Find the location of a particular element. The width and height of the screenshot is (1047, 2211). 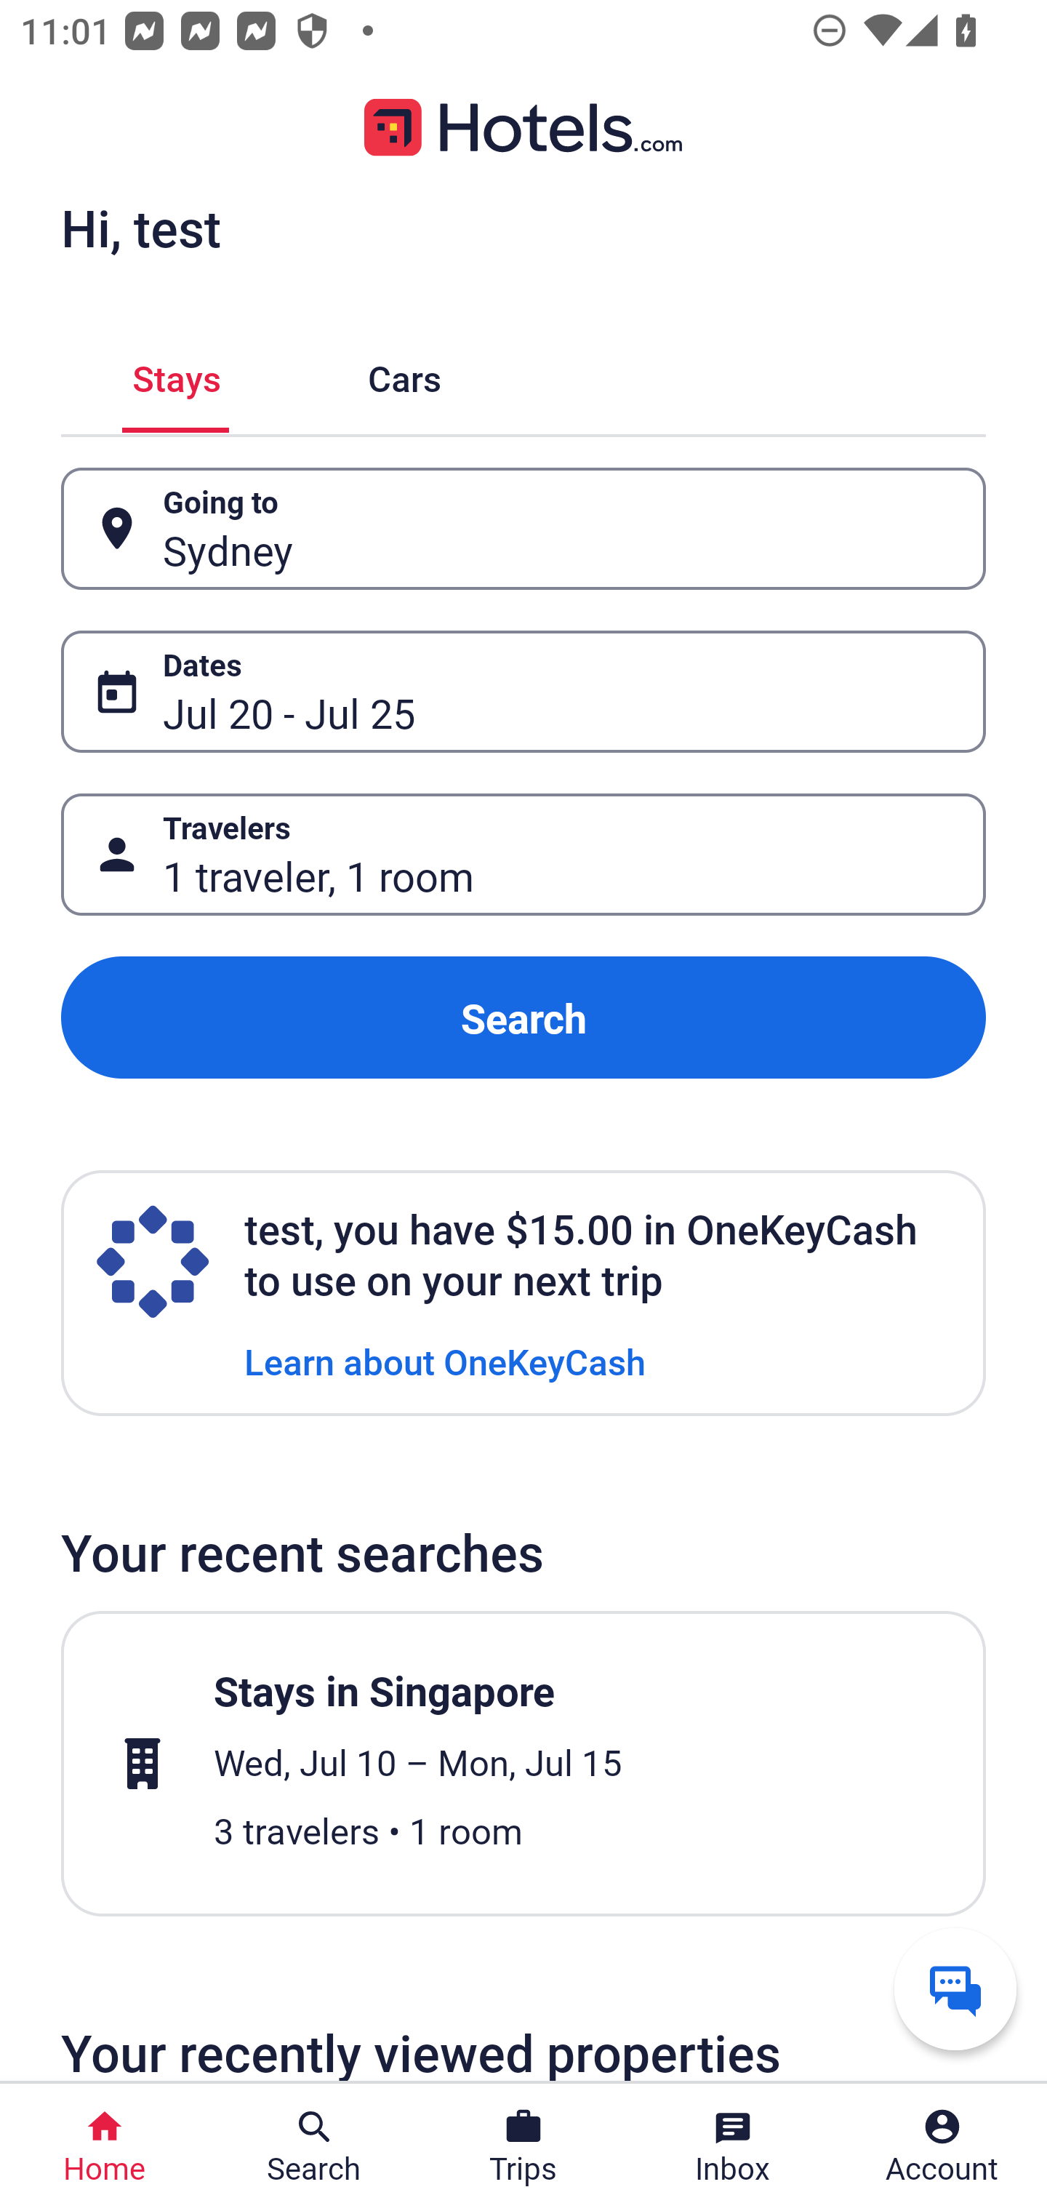

Trips Trips Button is located at coordinates (523, 2147).